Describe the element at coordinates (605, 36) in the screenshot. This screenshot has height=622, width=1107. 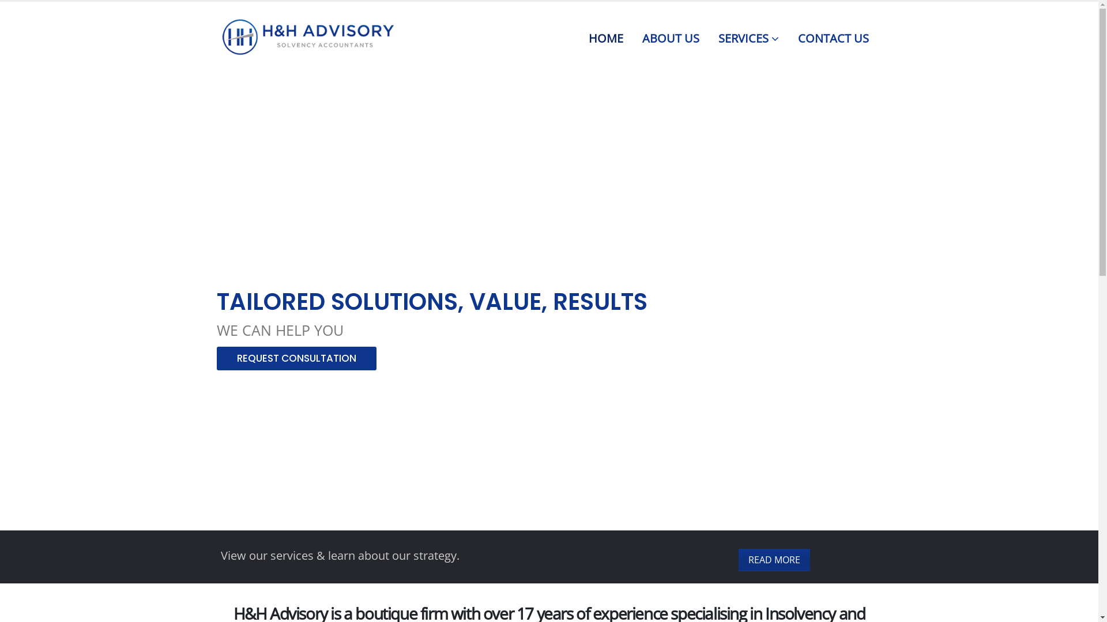
I see `HOME` at that location.